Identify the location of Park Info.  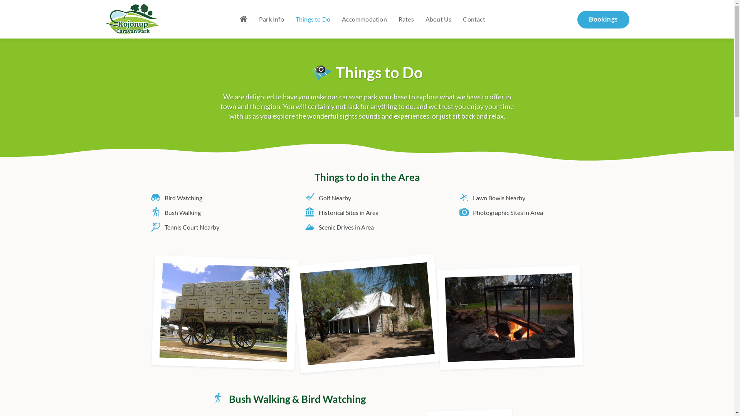
(271, 19).